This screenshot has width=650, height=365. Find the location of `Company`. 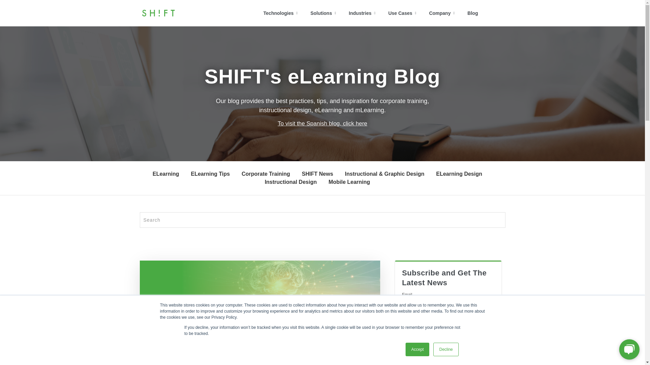

Company is located at coordinates (441, 13).